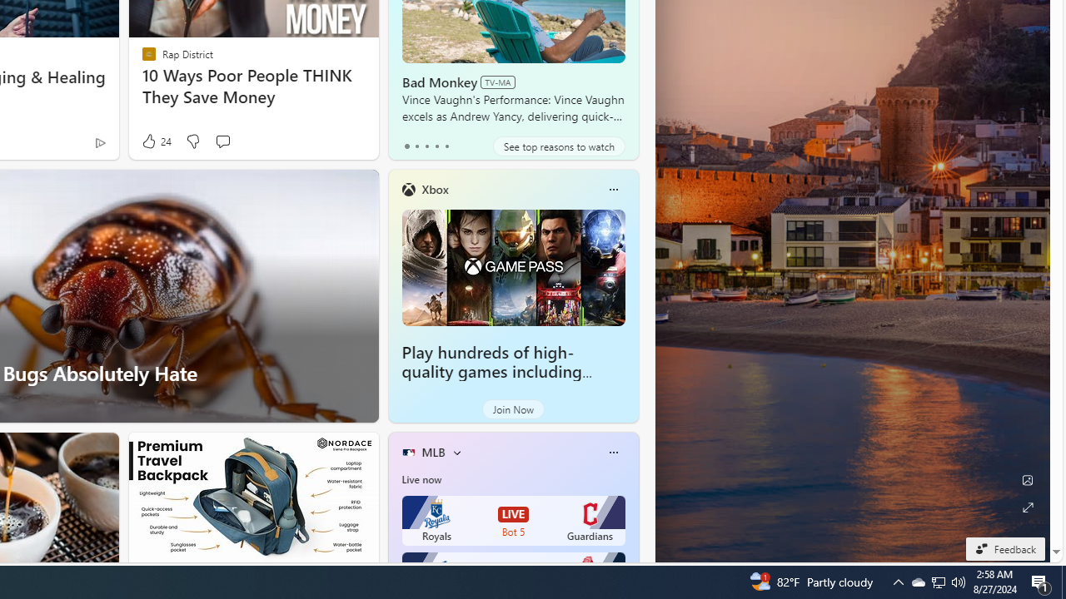 The image size is (1066, 599). I want to click on tab-1, so click(416, 146).